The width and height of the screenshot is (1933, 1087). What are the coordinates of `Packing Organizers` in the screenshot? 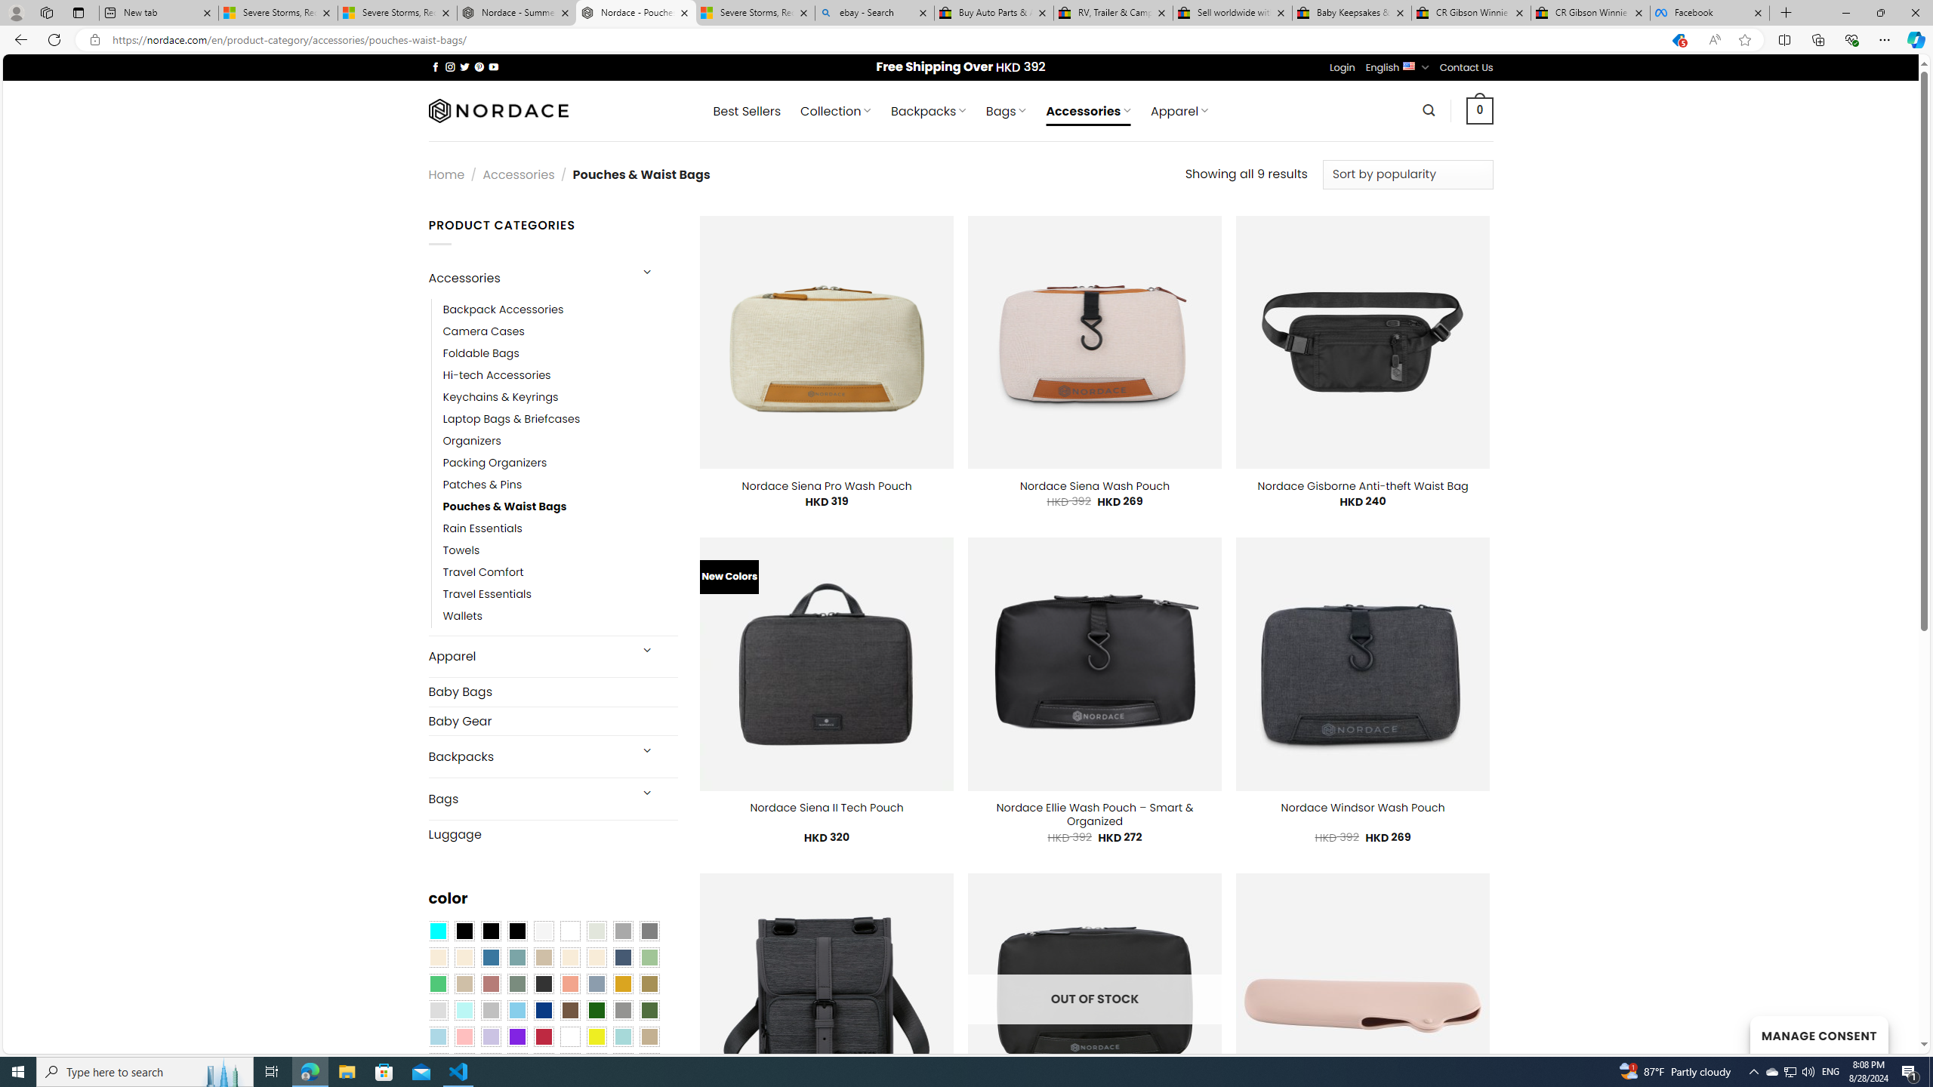 It's located at (495, 463).